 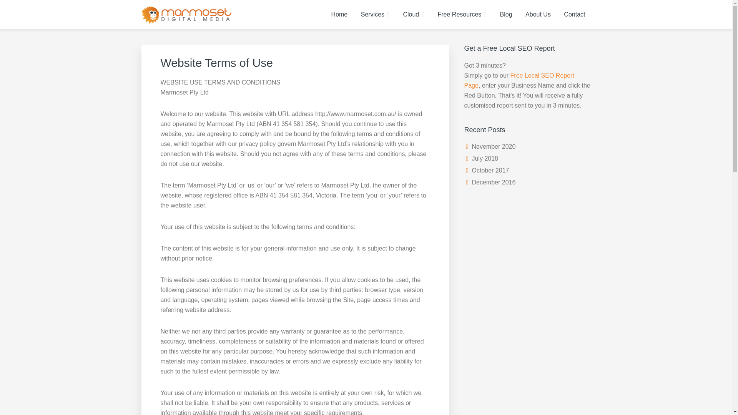 I want to click on Cloud, so click(x=414, y=15).